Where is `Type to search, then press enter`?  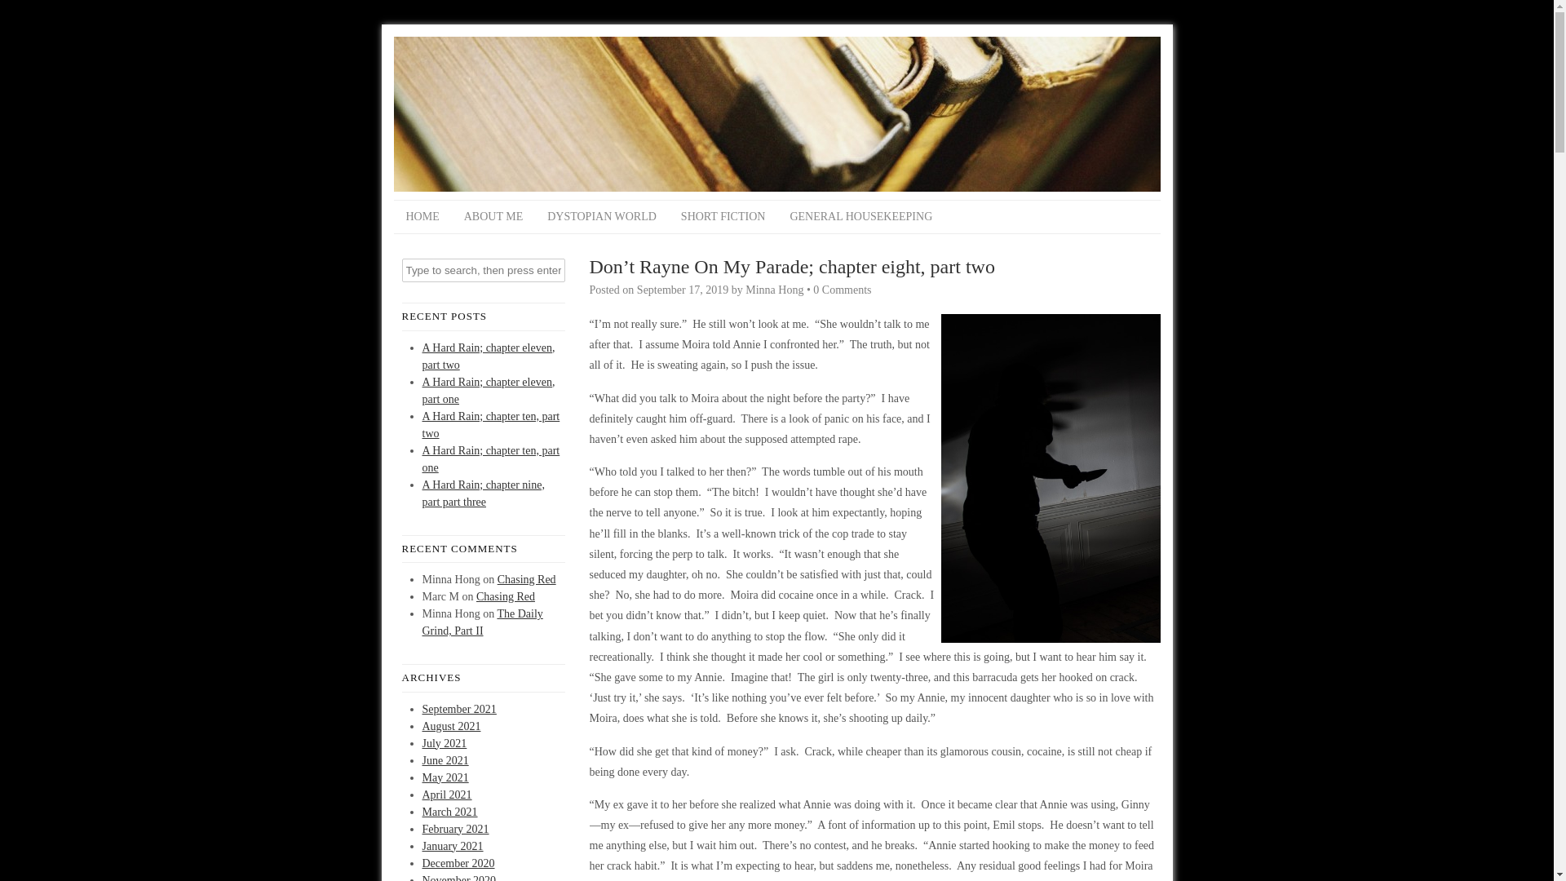
Type to search, then press enter is located at coordinates (482, 270).